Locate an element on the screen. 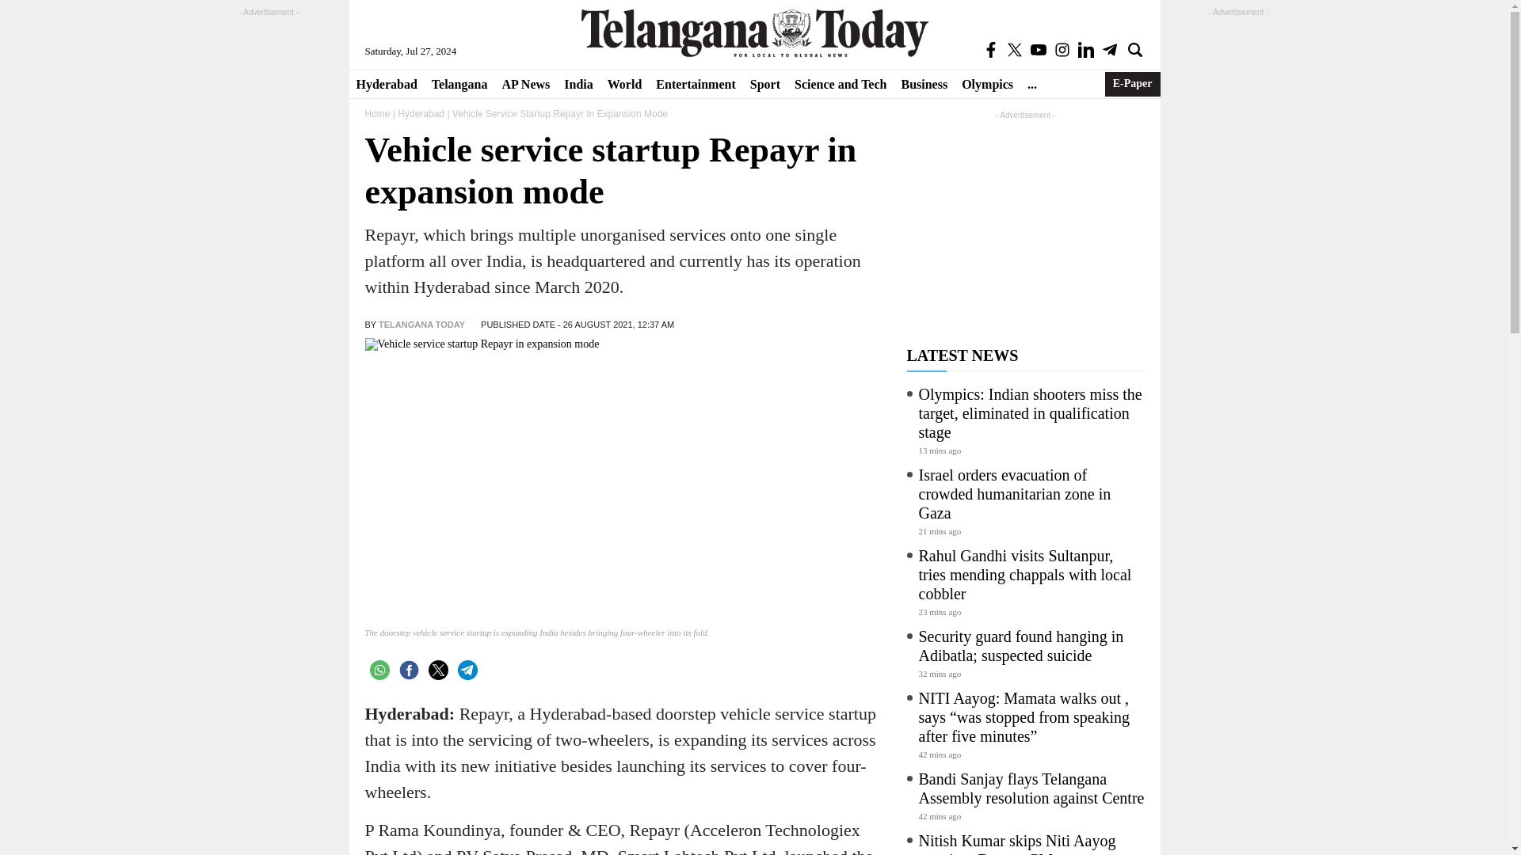  World is located at coordinates (624, 84).